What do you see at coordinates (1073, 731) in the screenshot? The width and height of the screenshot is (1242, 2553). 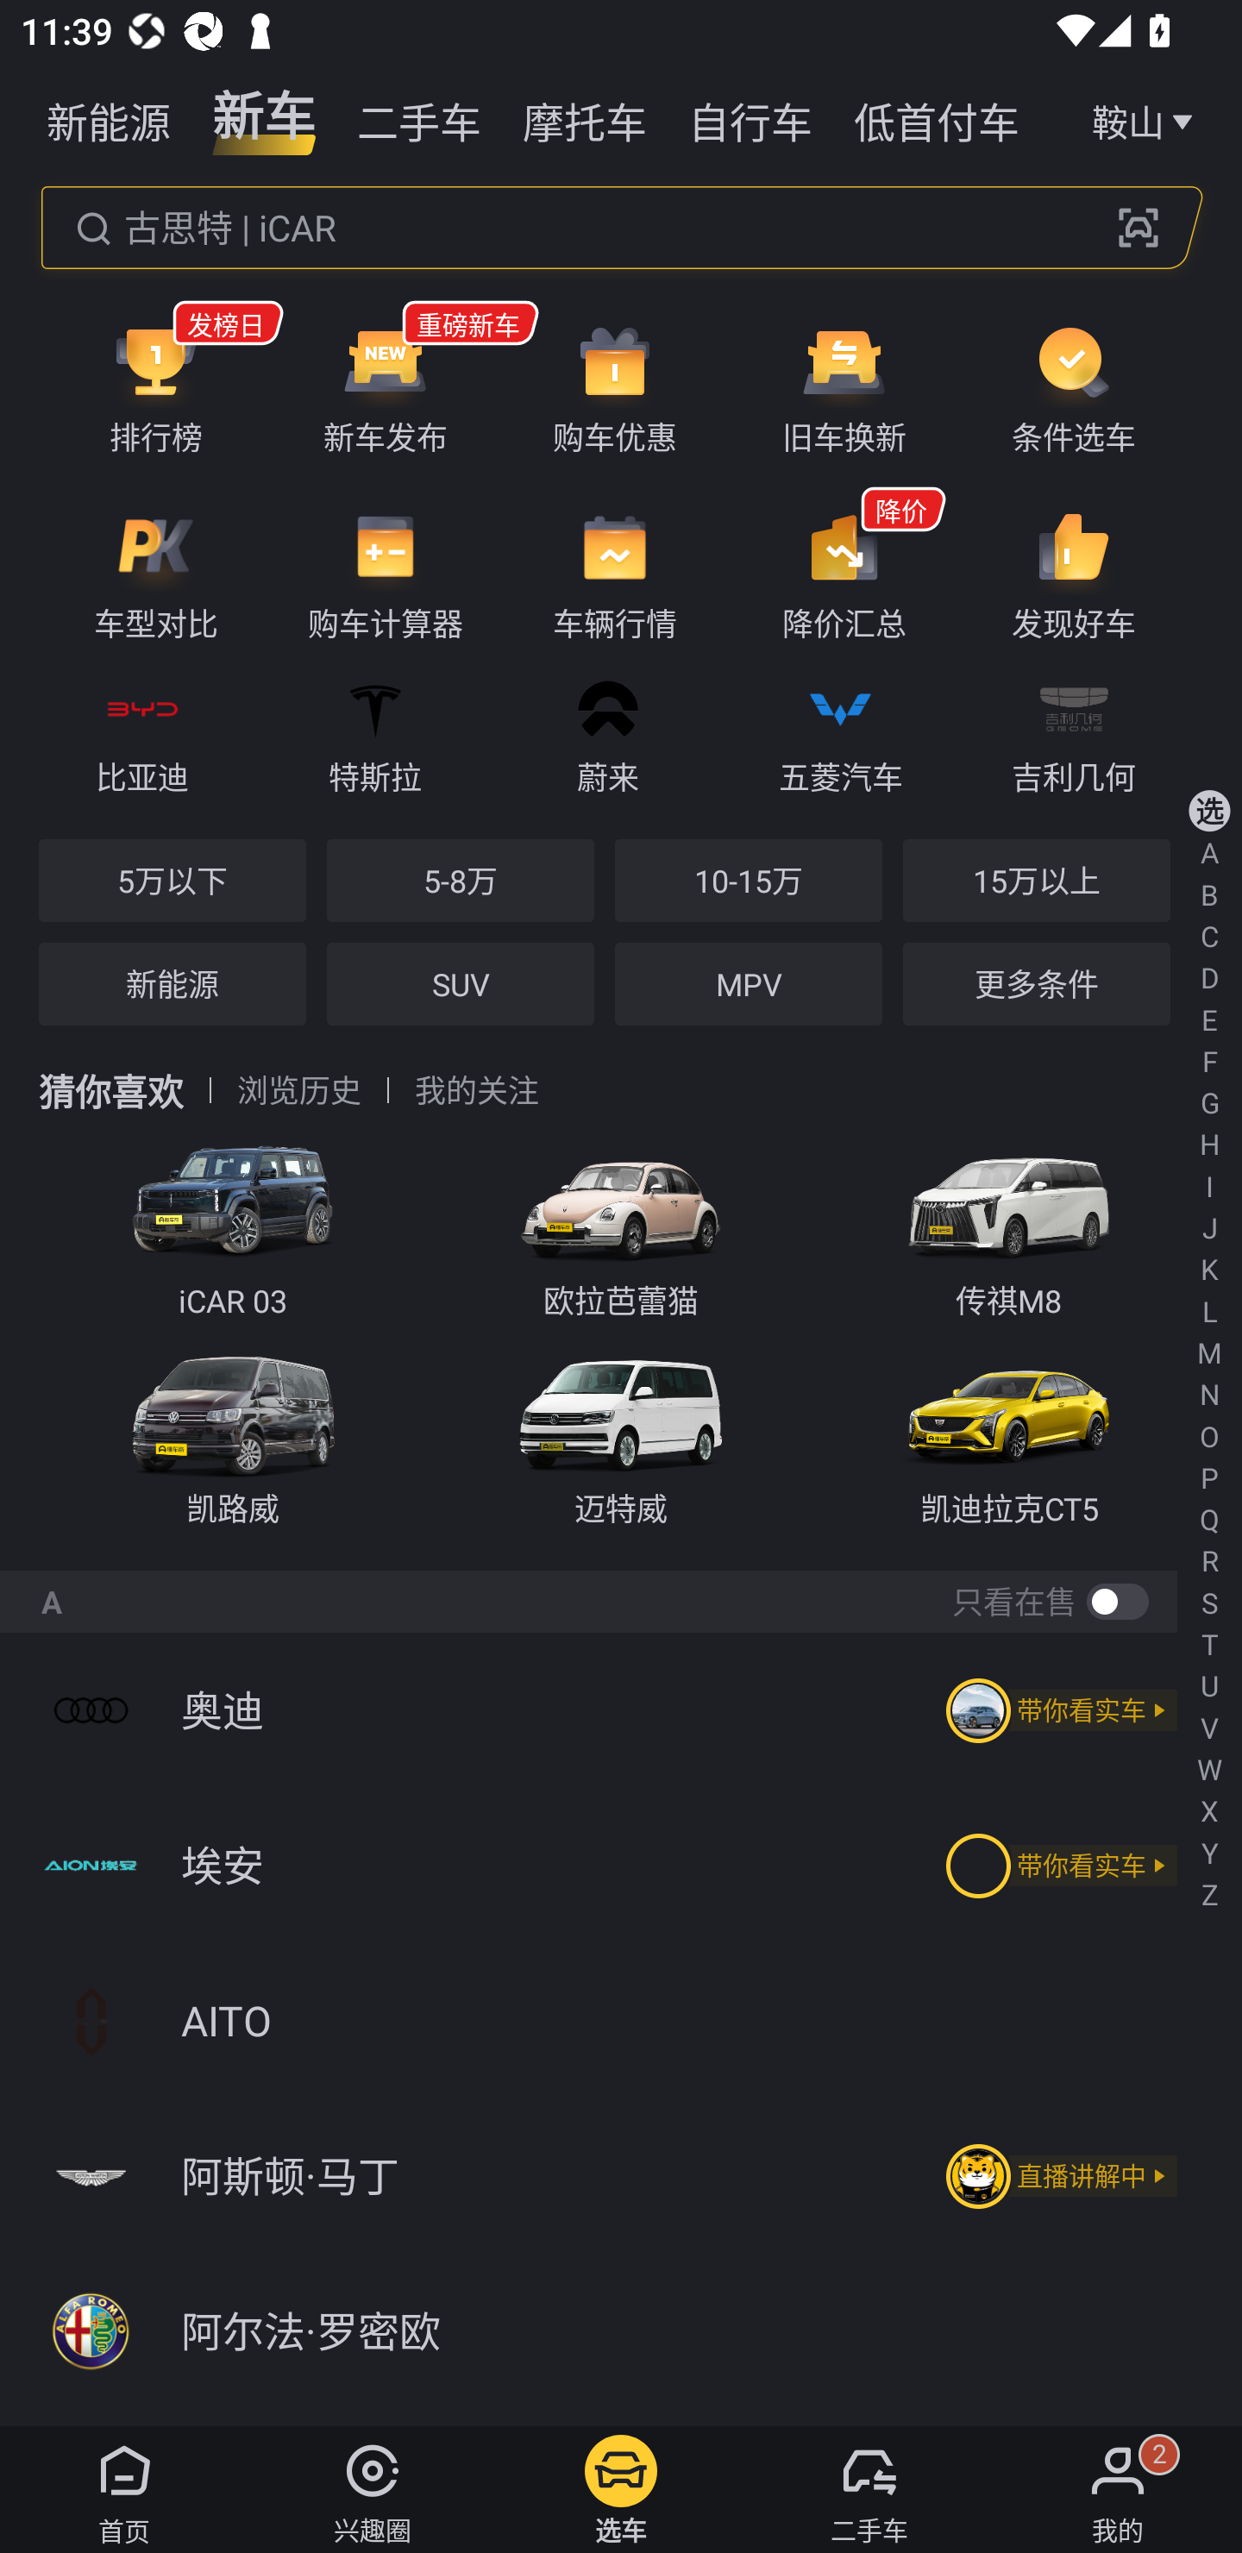 I see `吉利几何` at bounding box center [1073, 731].